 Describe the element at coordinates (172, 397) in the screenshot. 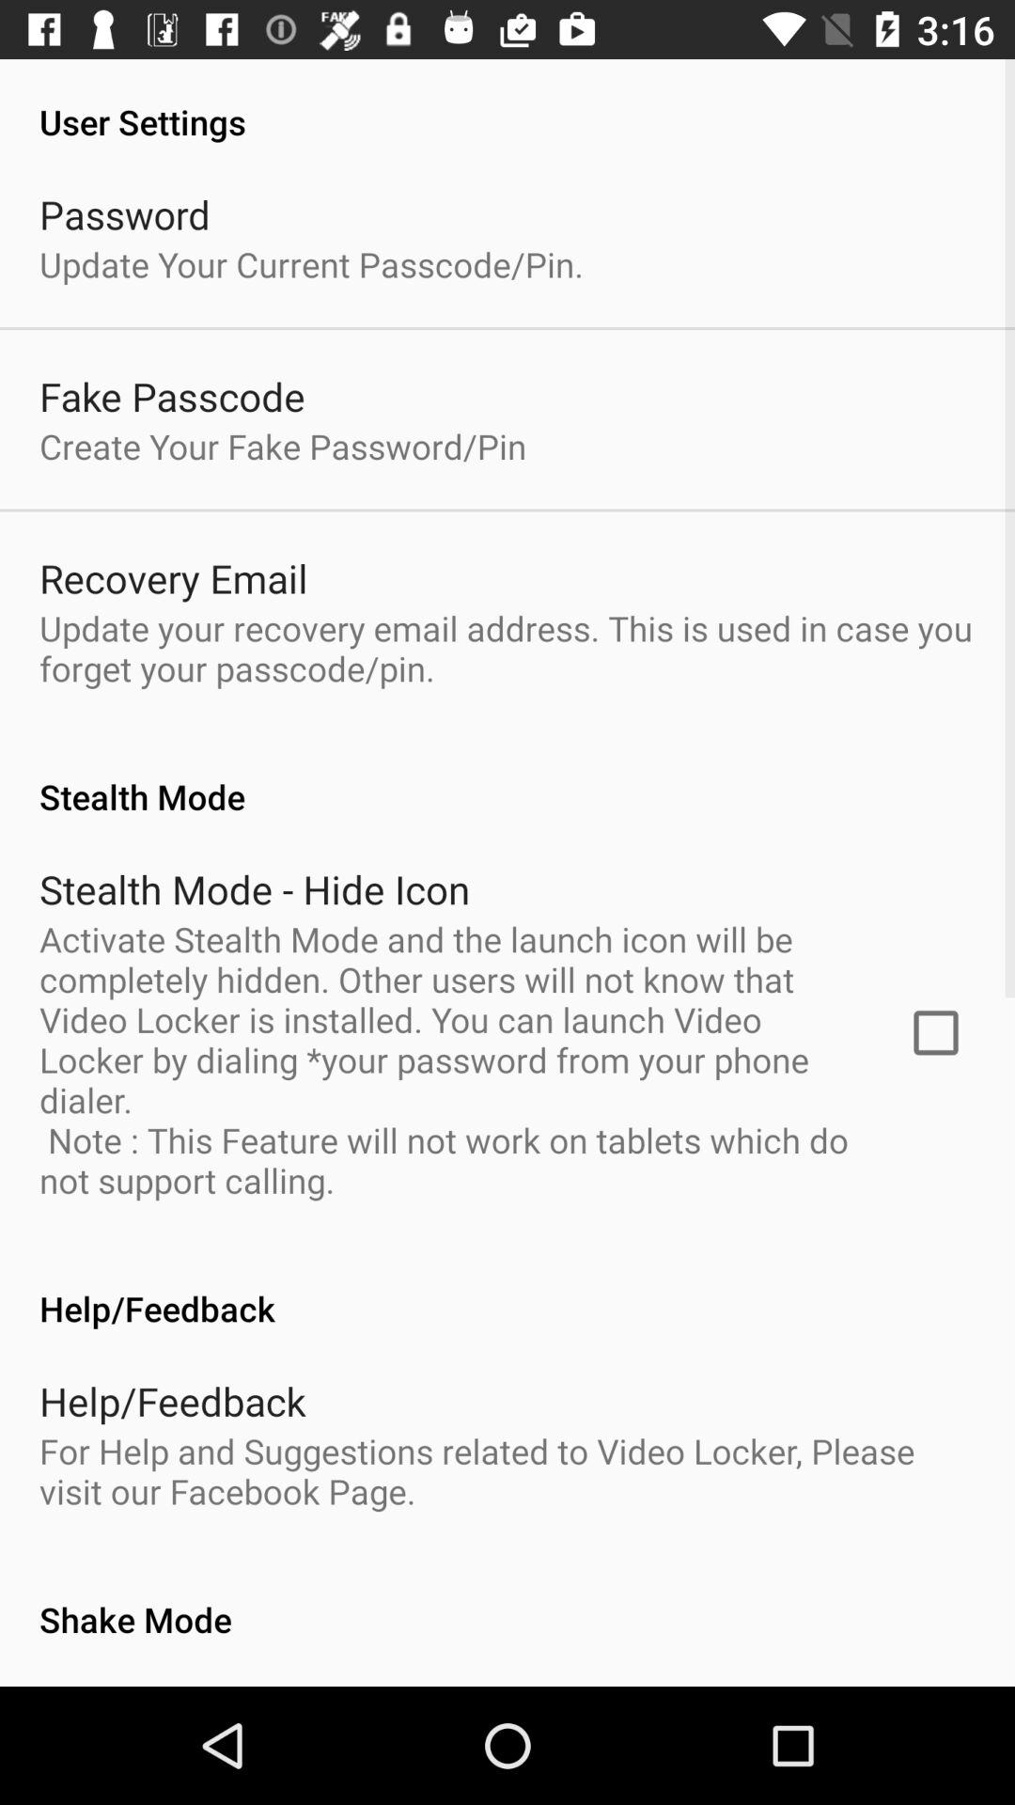

I see `choose item above create your fake item` at that location.